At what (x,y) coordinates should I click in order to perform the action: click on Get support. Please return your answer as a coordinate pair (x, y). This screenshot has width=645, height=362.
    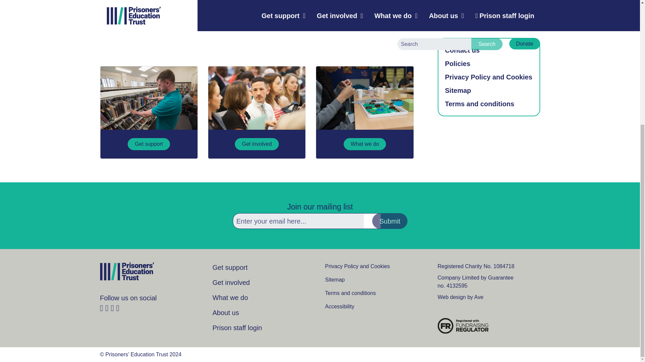
    Looking at the image, I should click on (149, 144).